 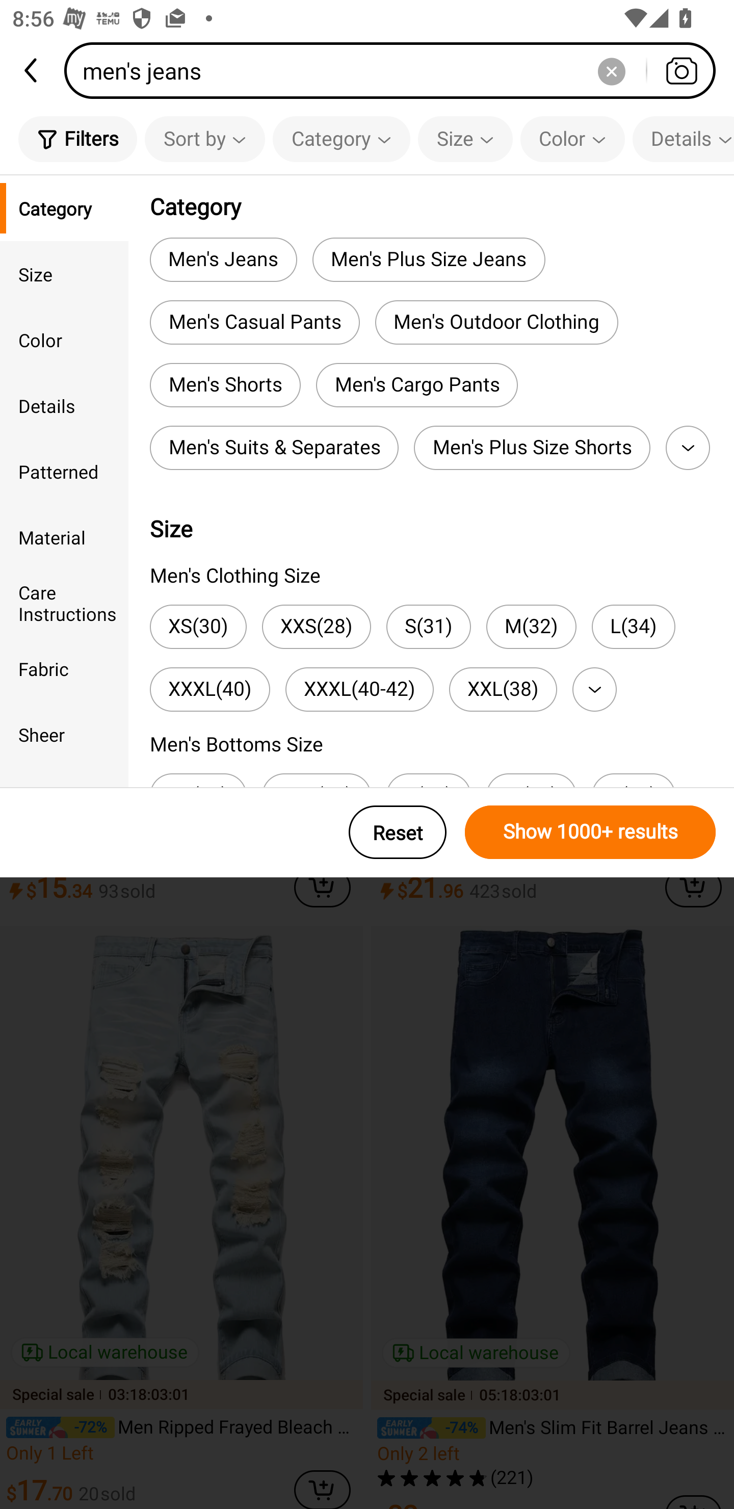 I want to click on Men's Cargo Pants, so click(x=417, y=385).